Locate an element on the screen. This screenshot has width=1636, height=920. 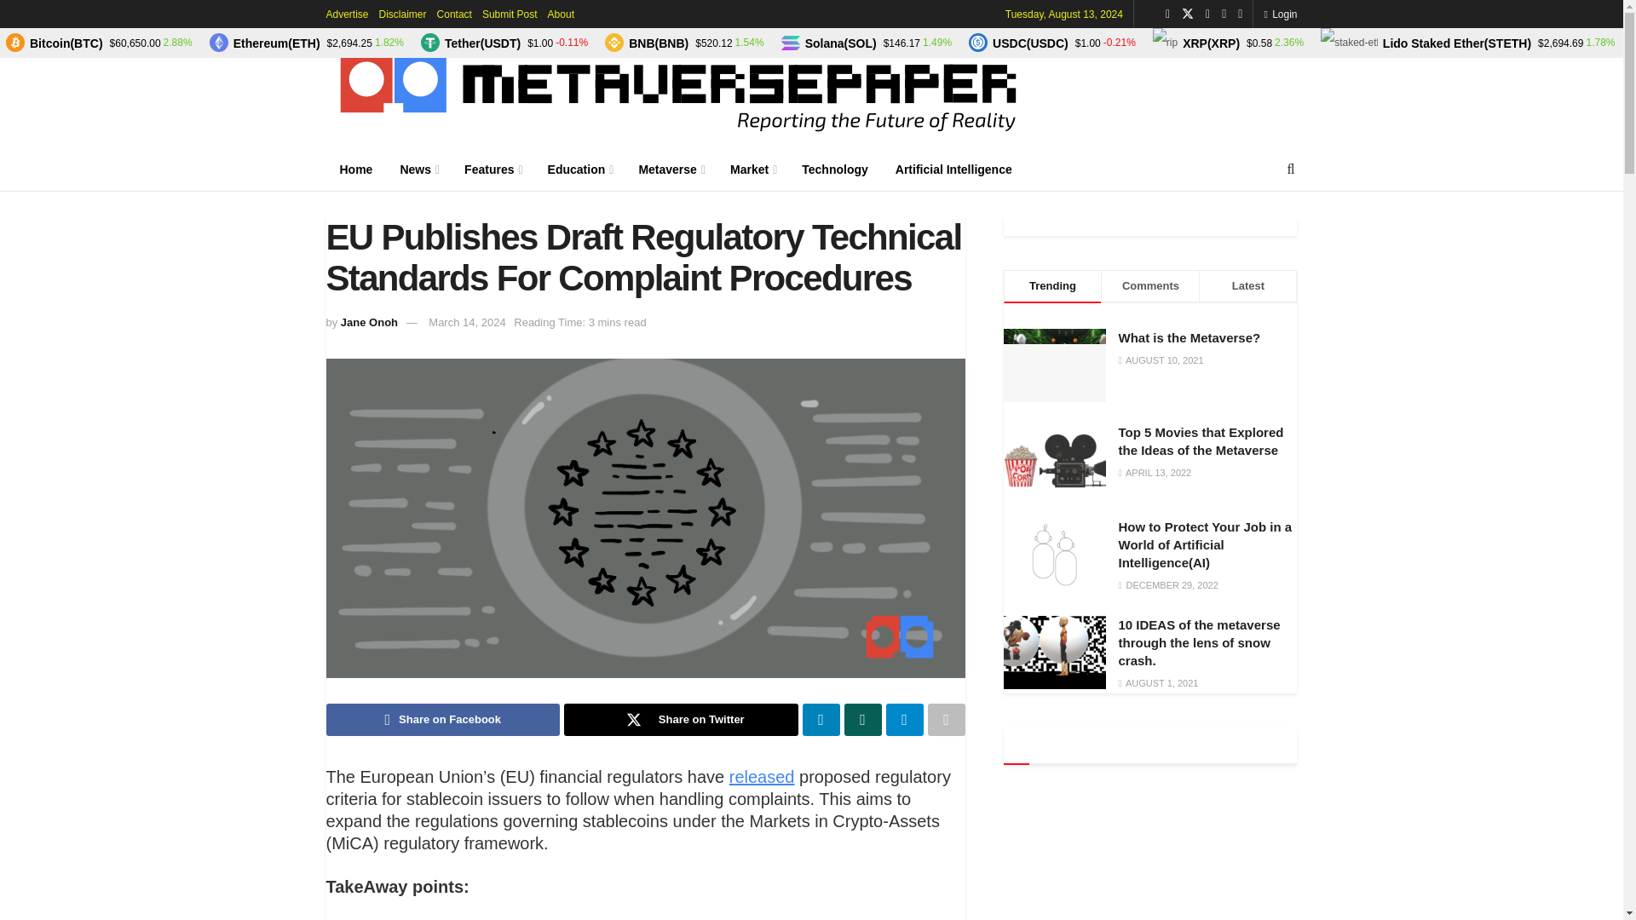
Advertise is located at coordinates (347, 14).